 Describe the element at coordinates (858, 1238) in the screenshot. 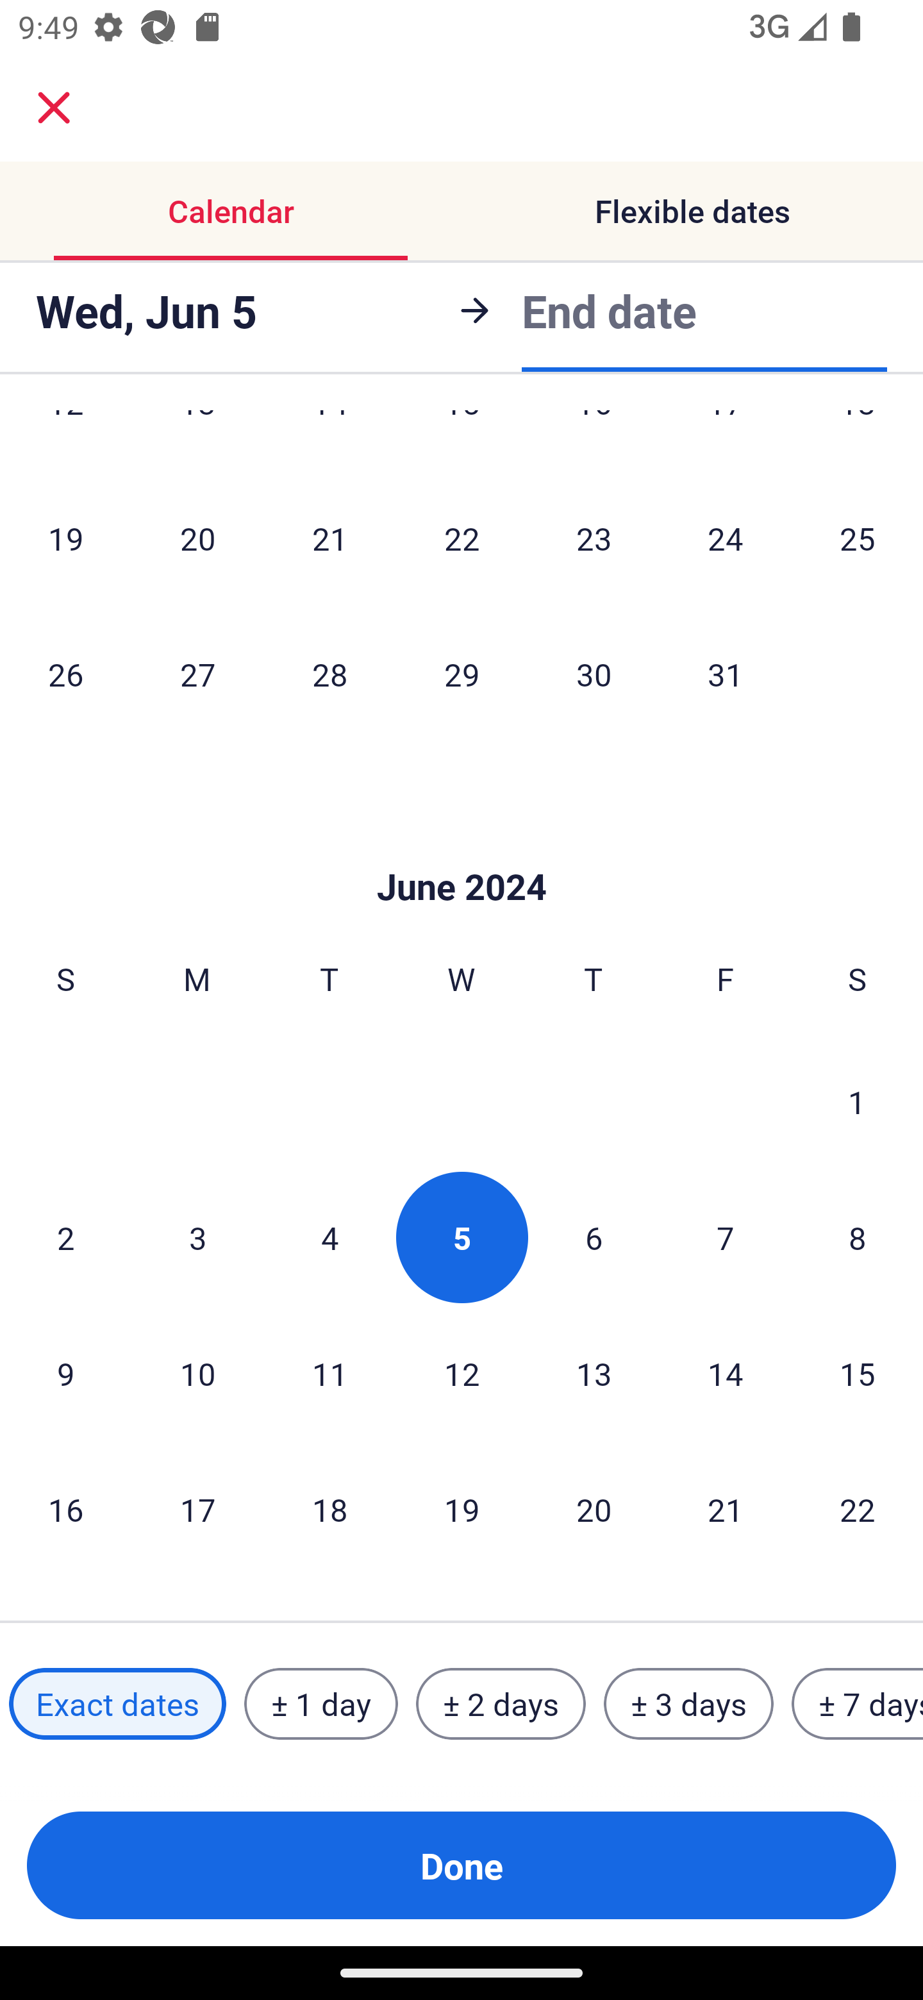

I see `8 Saturday, June 8, 2024` at that location.